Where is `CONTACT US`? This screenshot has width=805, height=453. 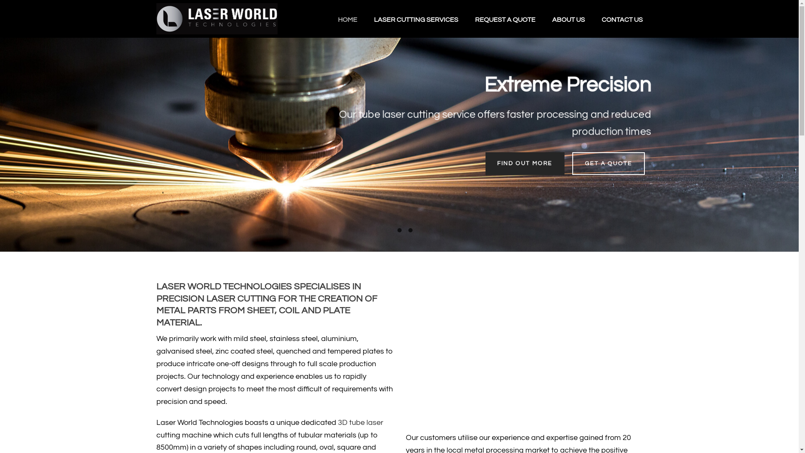 CONTACT US is located at coordinates (622, 19).